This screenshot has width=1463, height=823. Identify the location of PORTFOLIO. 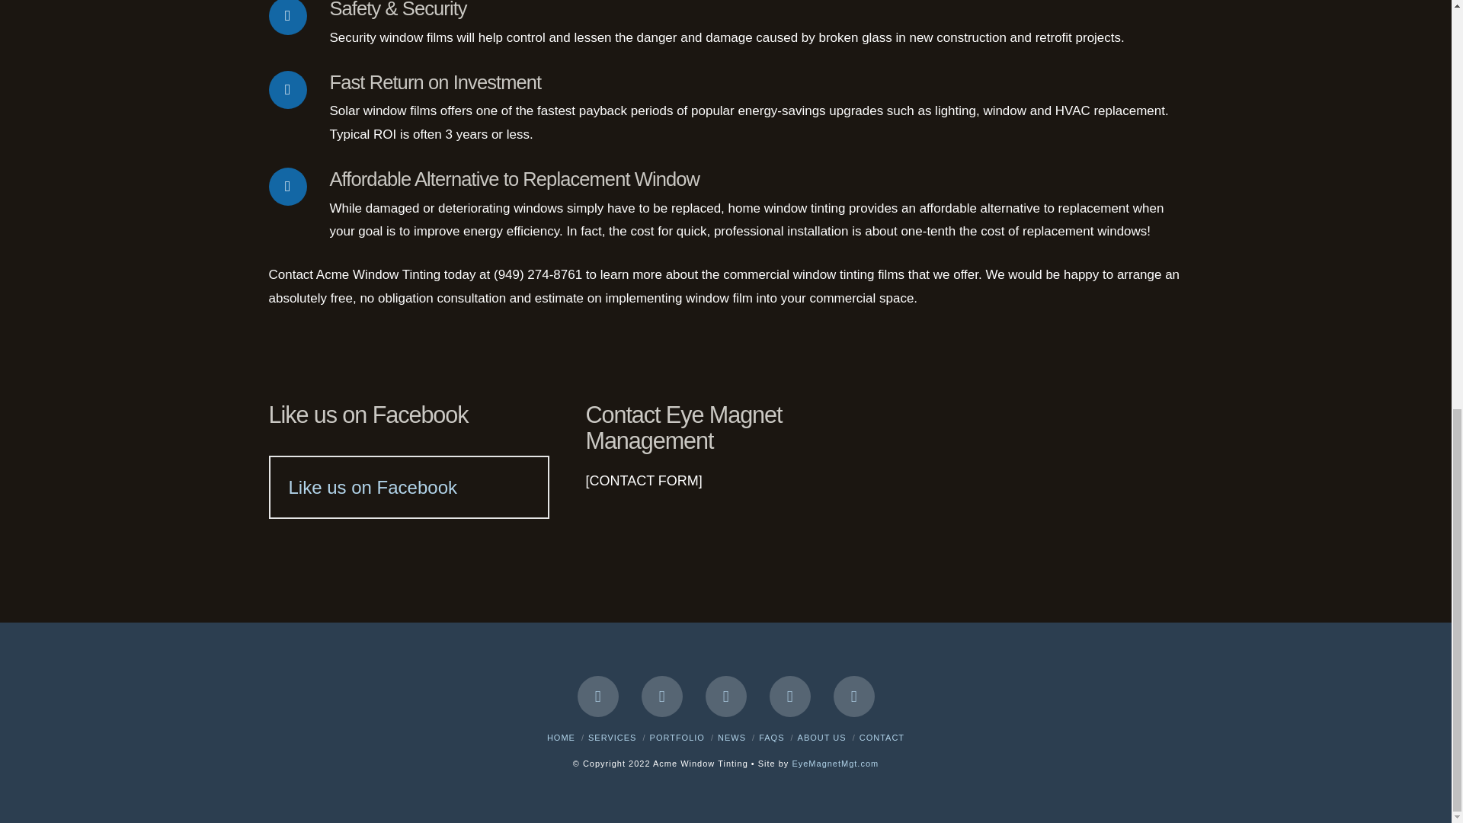
(677, 738).